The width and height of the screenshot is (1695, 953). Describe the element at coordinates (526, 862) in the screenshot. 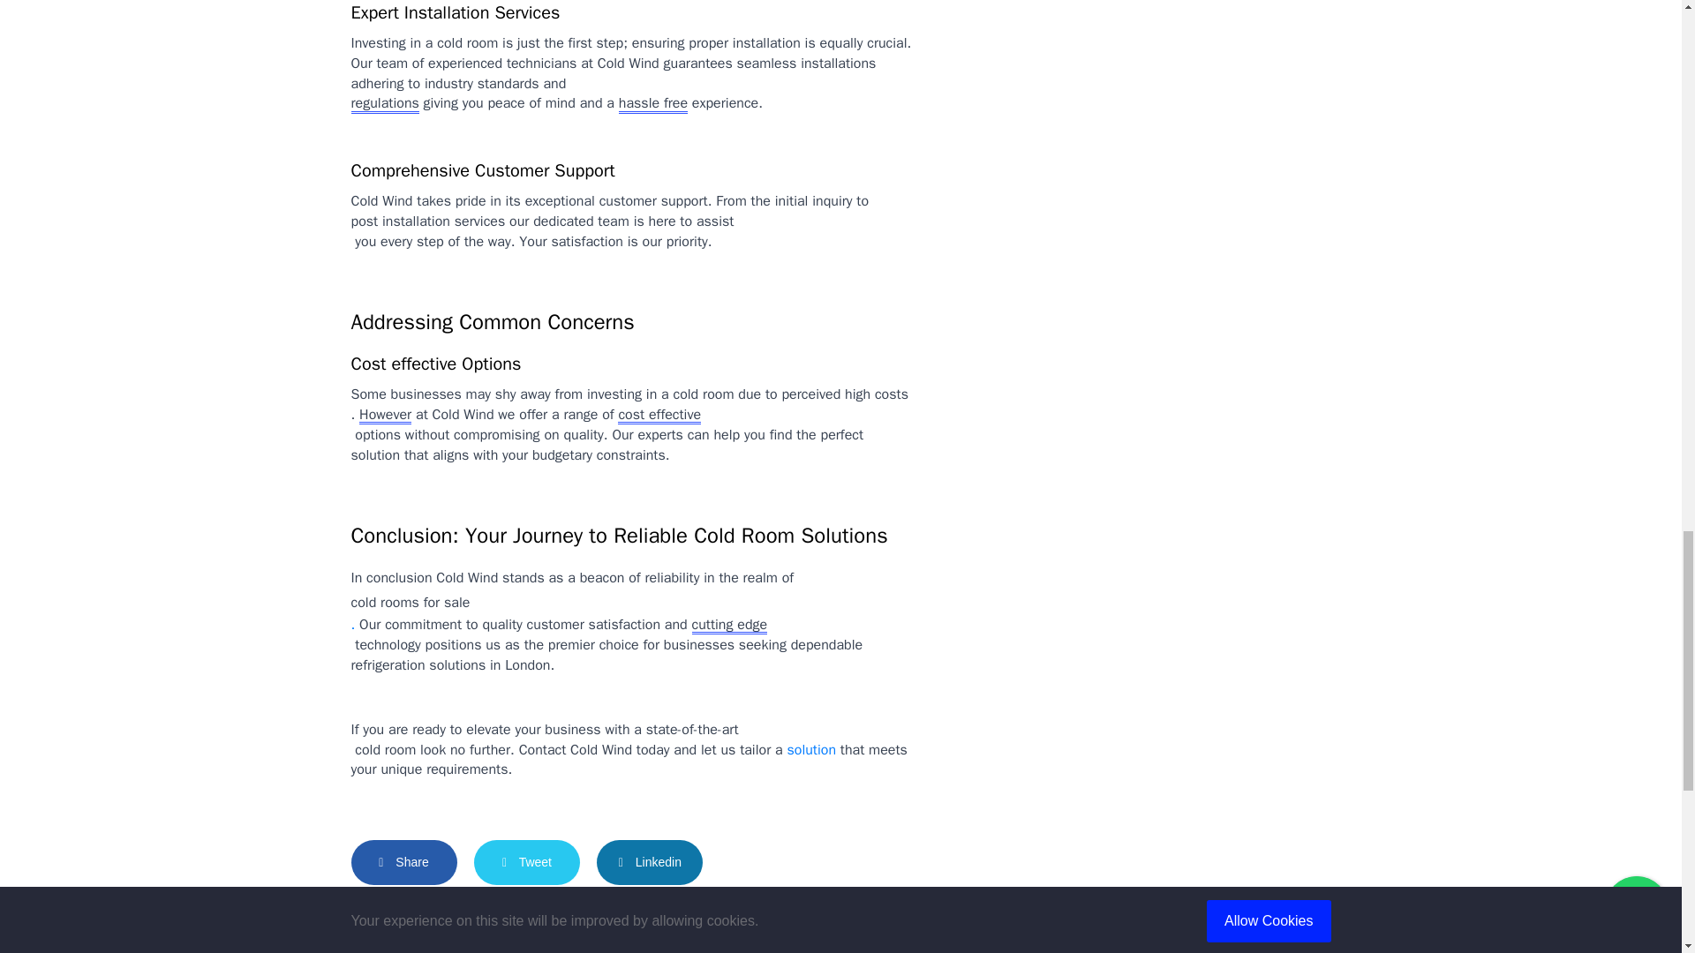

I see `Tweet` at that location.